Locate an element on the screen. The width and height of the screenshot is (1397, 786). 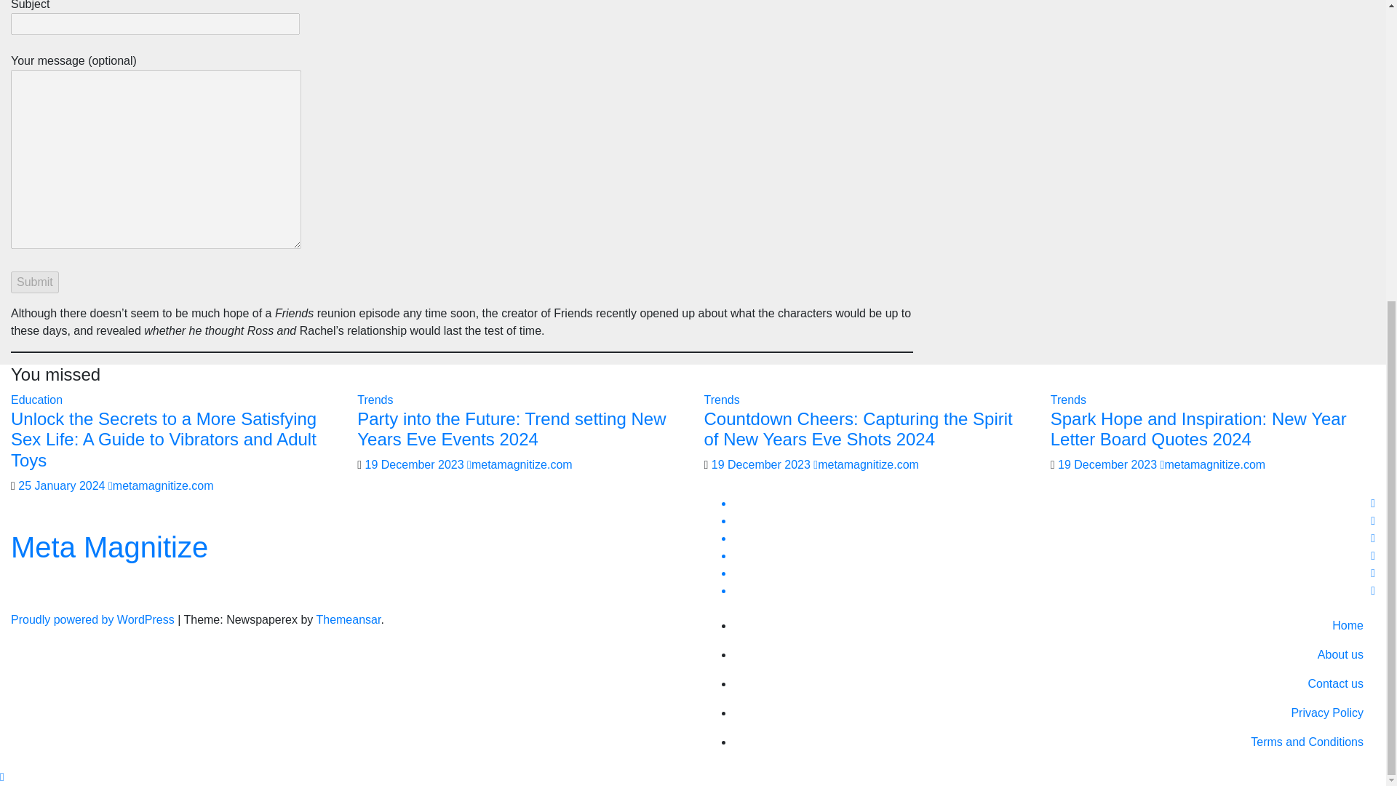
metamagnitize.com is located at coordinates (520, 464).